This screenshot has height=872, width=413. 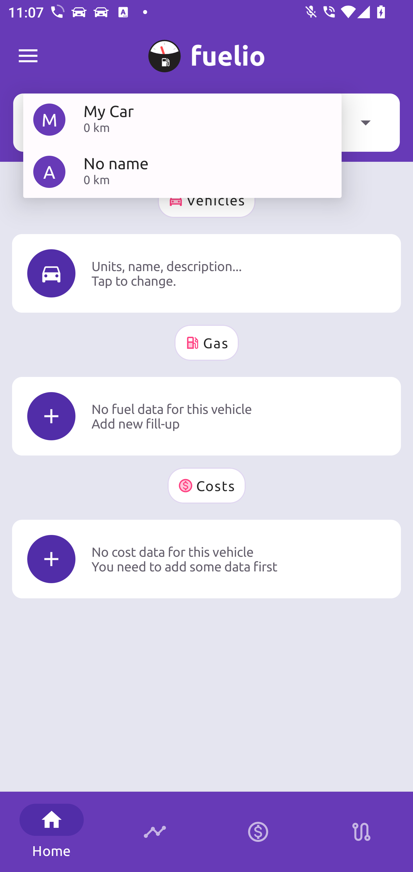 I want to click on M My Car 0 km, so click(x=182, y=119).